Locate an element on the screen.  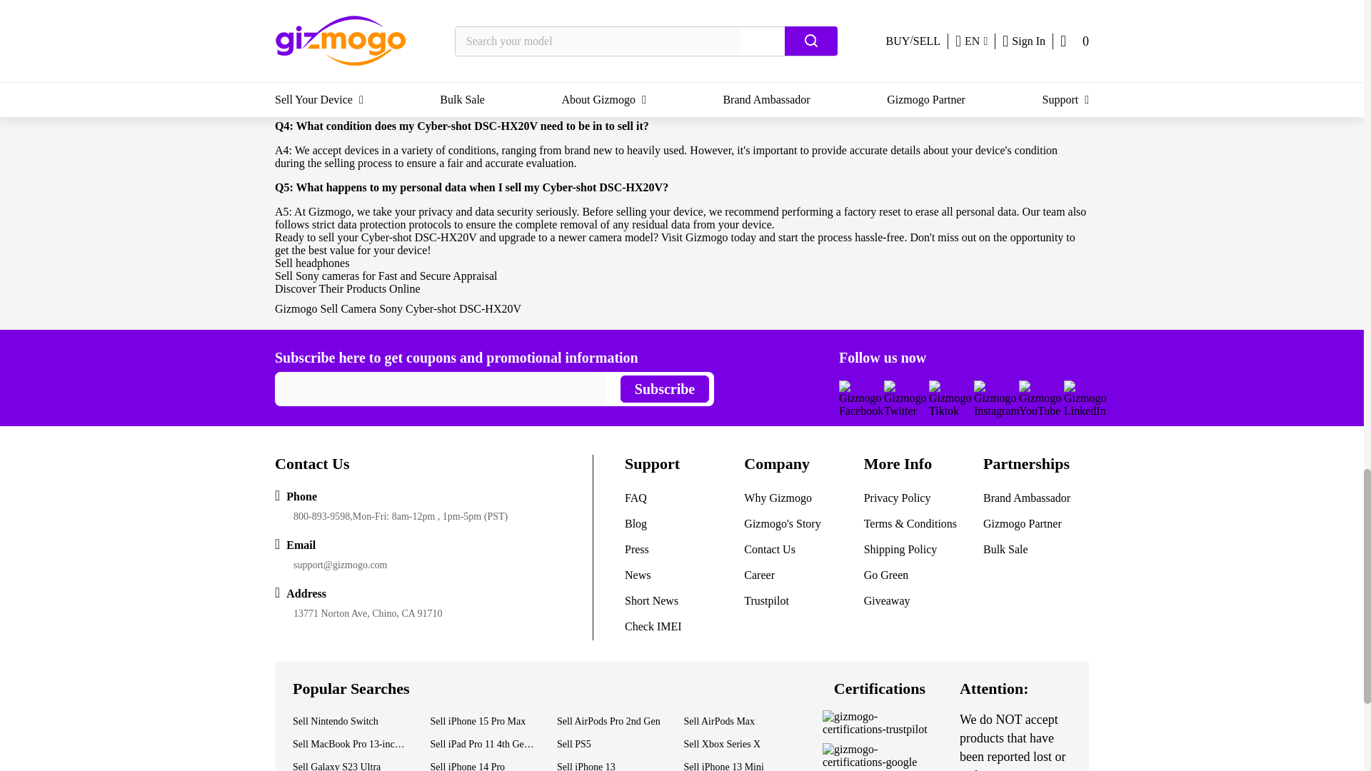
Sell Sony cameras for Fast and Secure Appraisal is located at coordinates (386, 276).